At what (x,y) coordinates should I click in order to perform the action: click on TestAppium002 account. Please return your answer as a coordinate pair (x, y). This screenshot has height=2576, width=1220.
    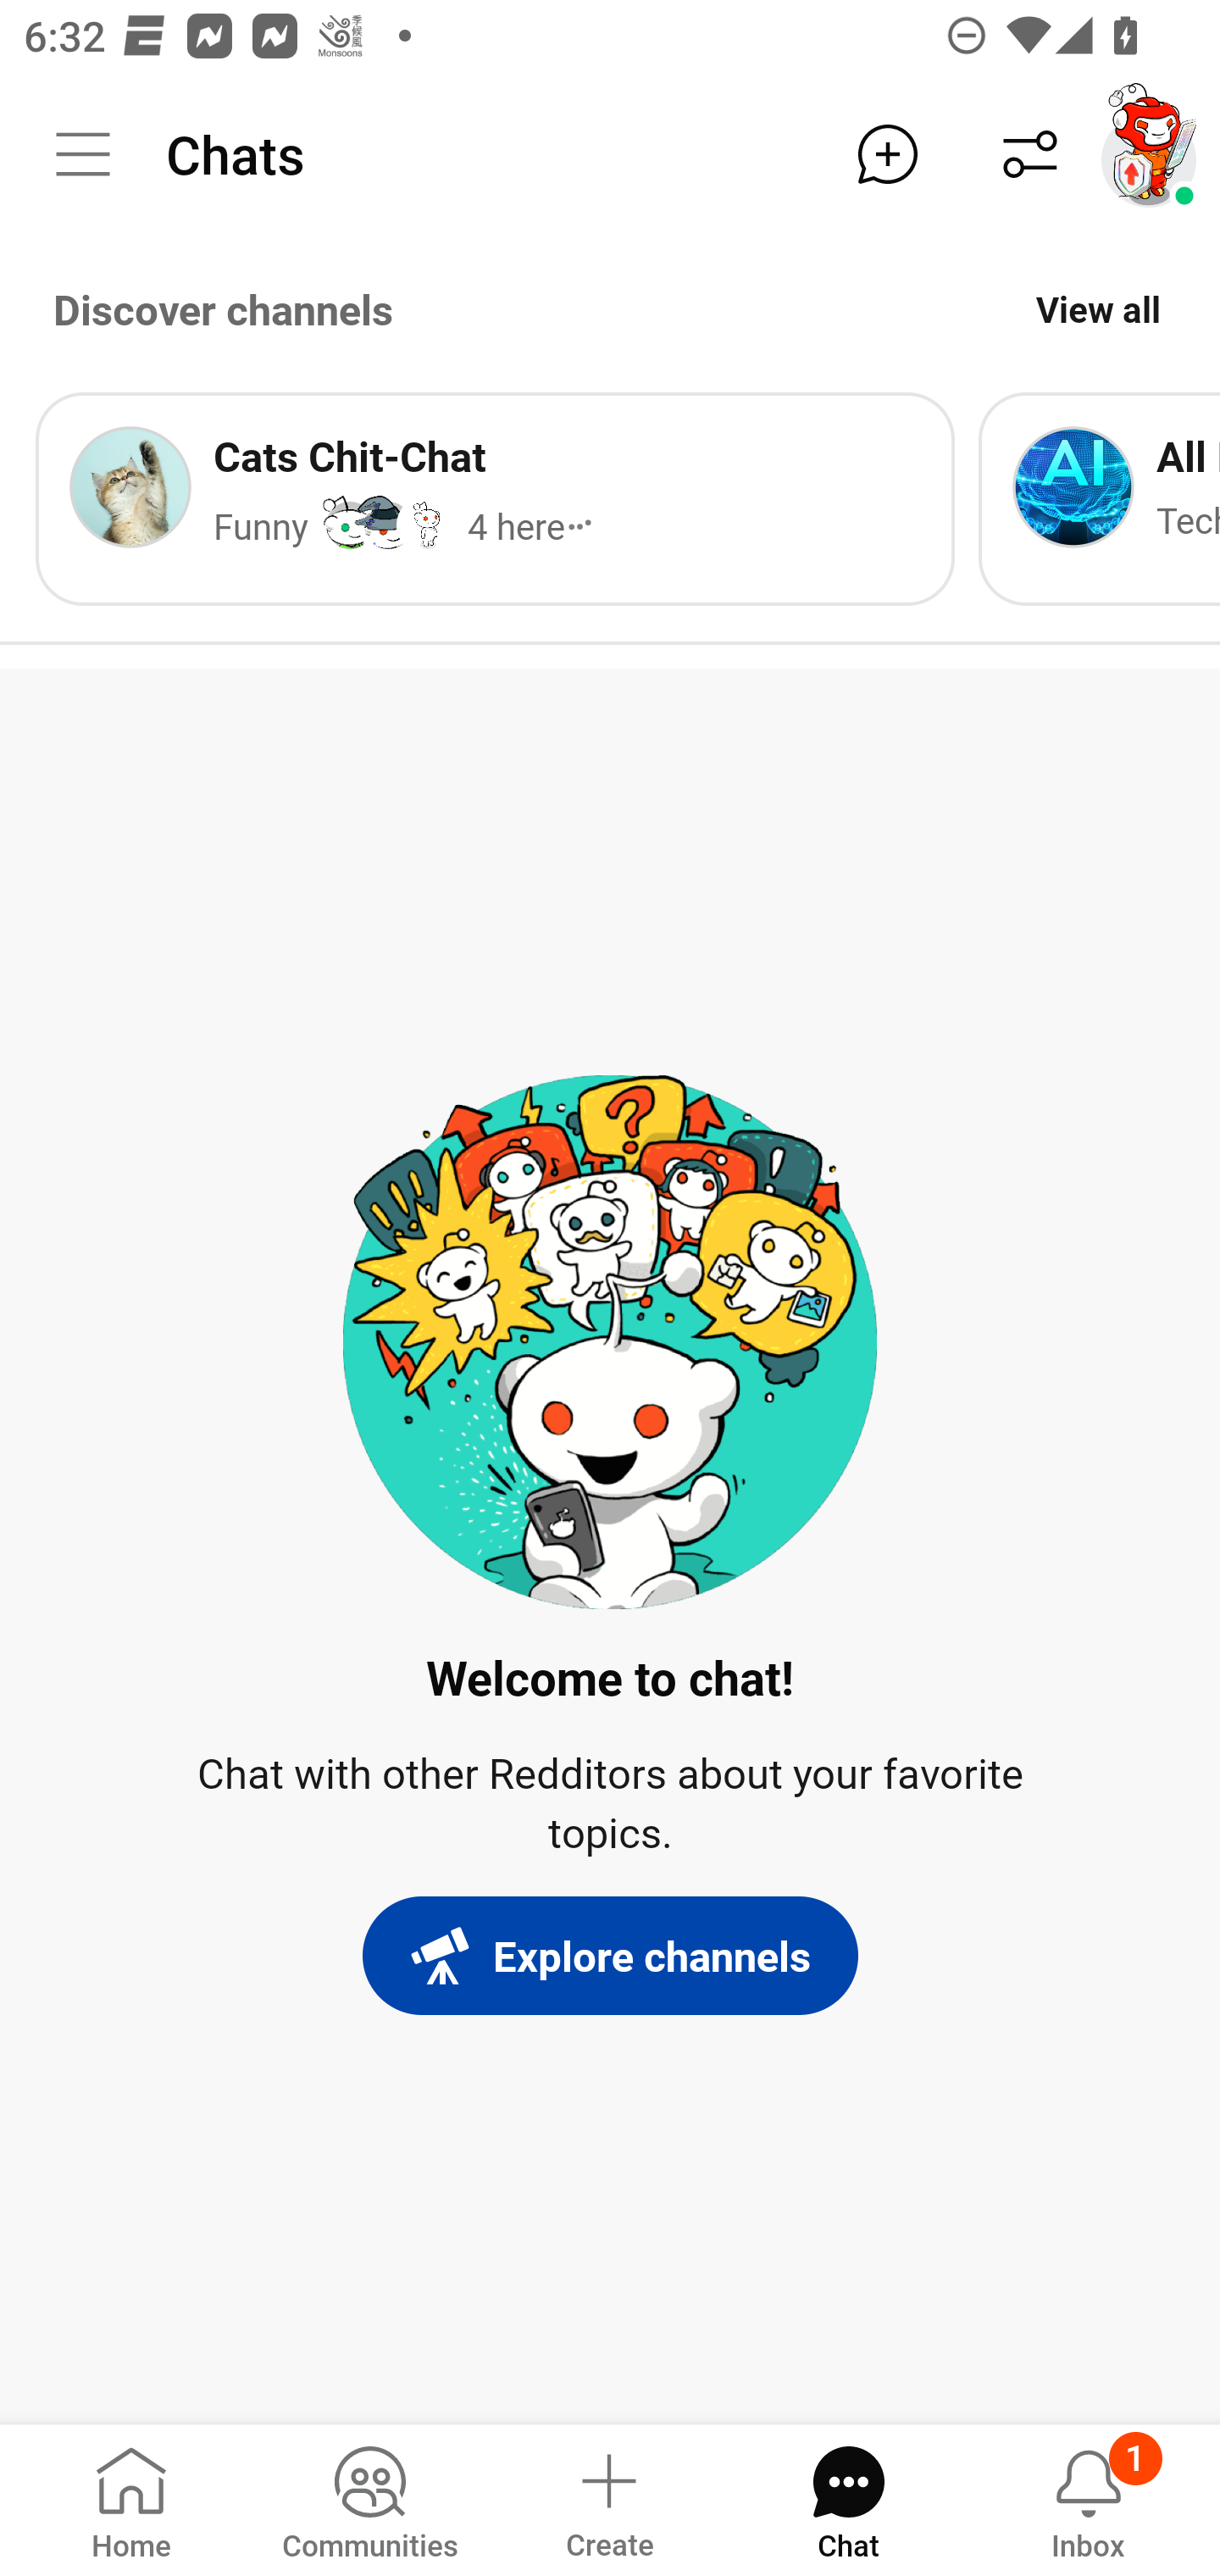
    Looking at the image, I should click on (1149, 154).